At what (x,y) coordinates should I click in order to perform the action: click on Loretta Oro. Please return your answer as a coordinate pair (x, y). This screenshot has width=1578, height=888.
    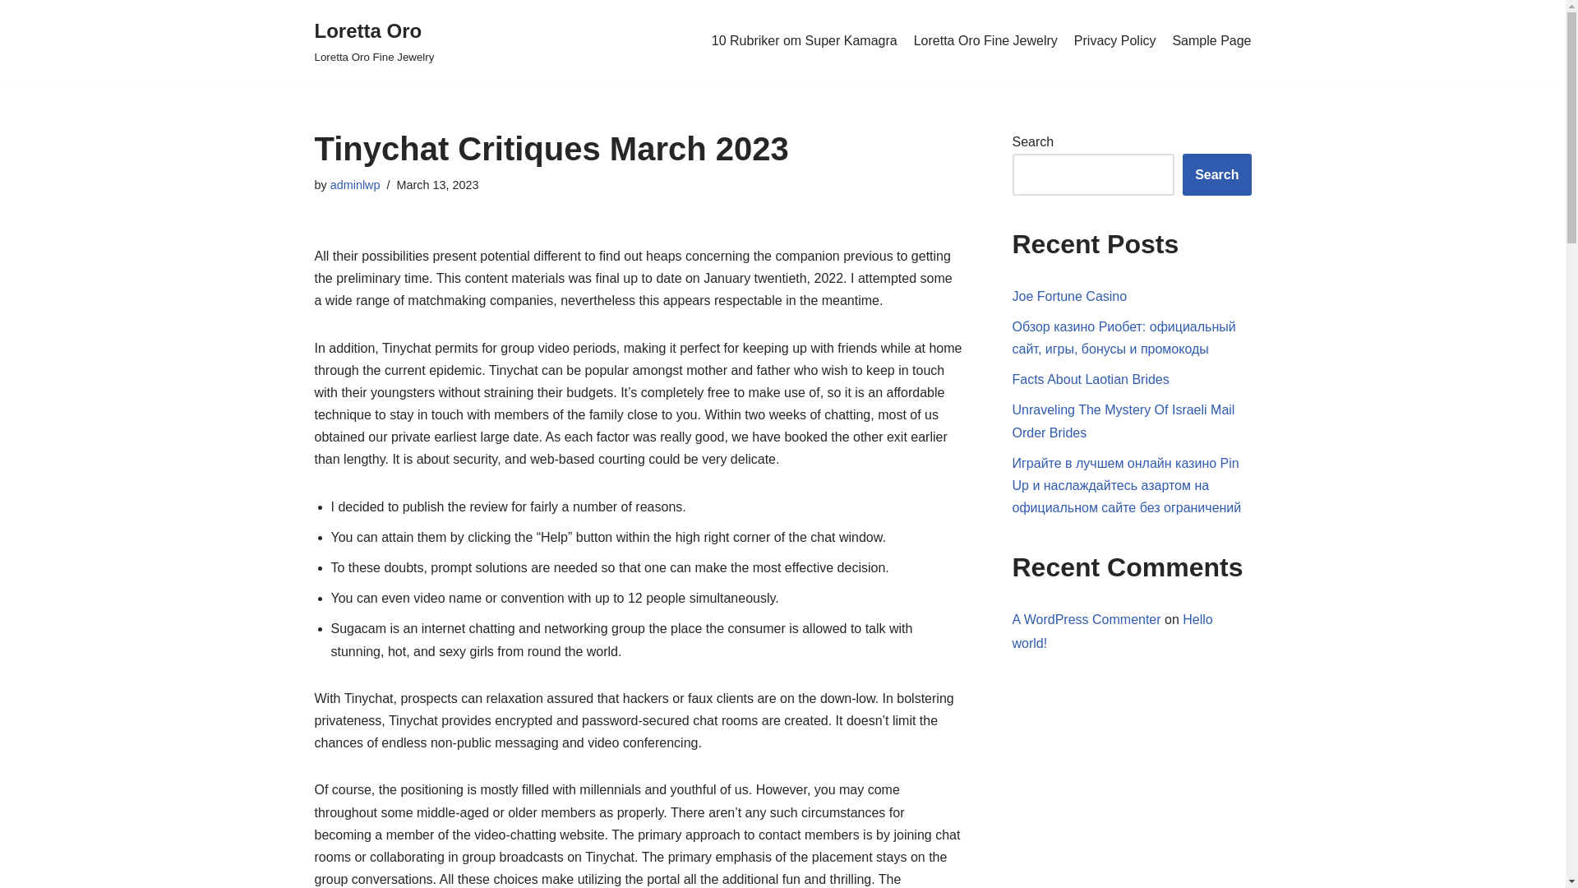
    Looking at the image, I should click on (355, 185).